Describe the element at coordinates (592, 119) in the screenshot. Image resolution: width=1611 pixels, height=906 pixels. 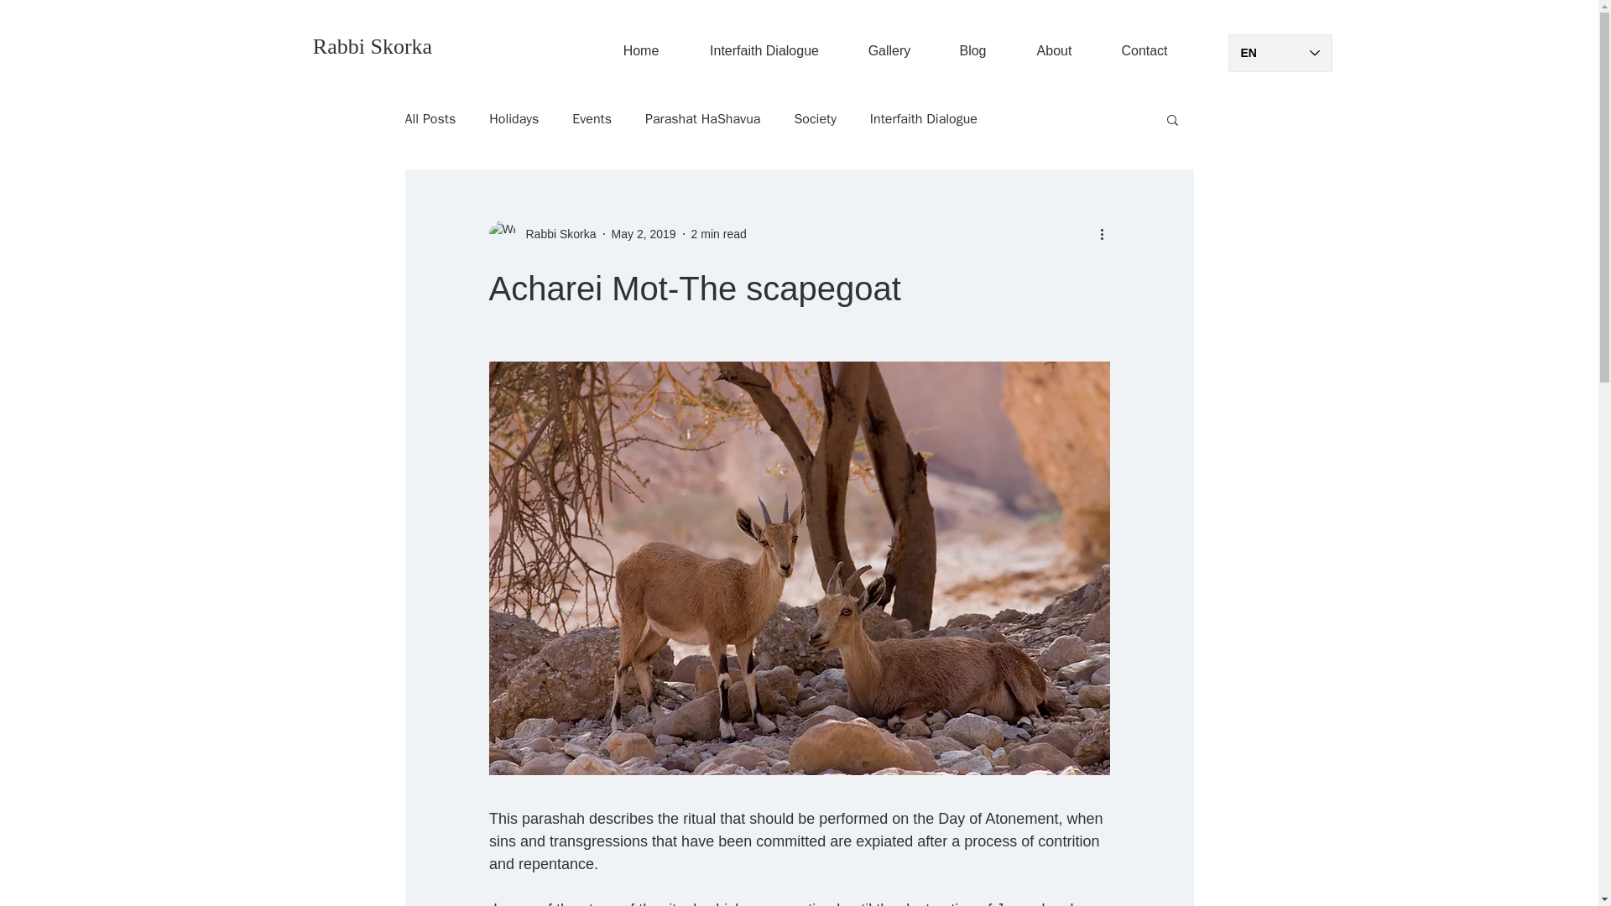
I see `Events` at that location.